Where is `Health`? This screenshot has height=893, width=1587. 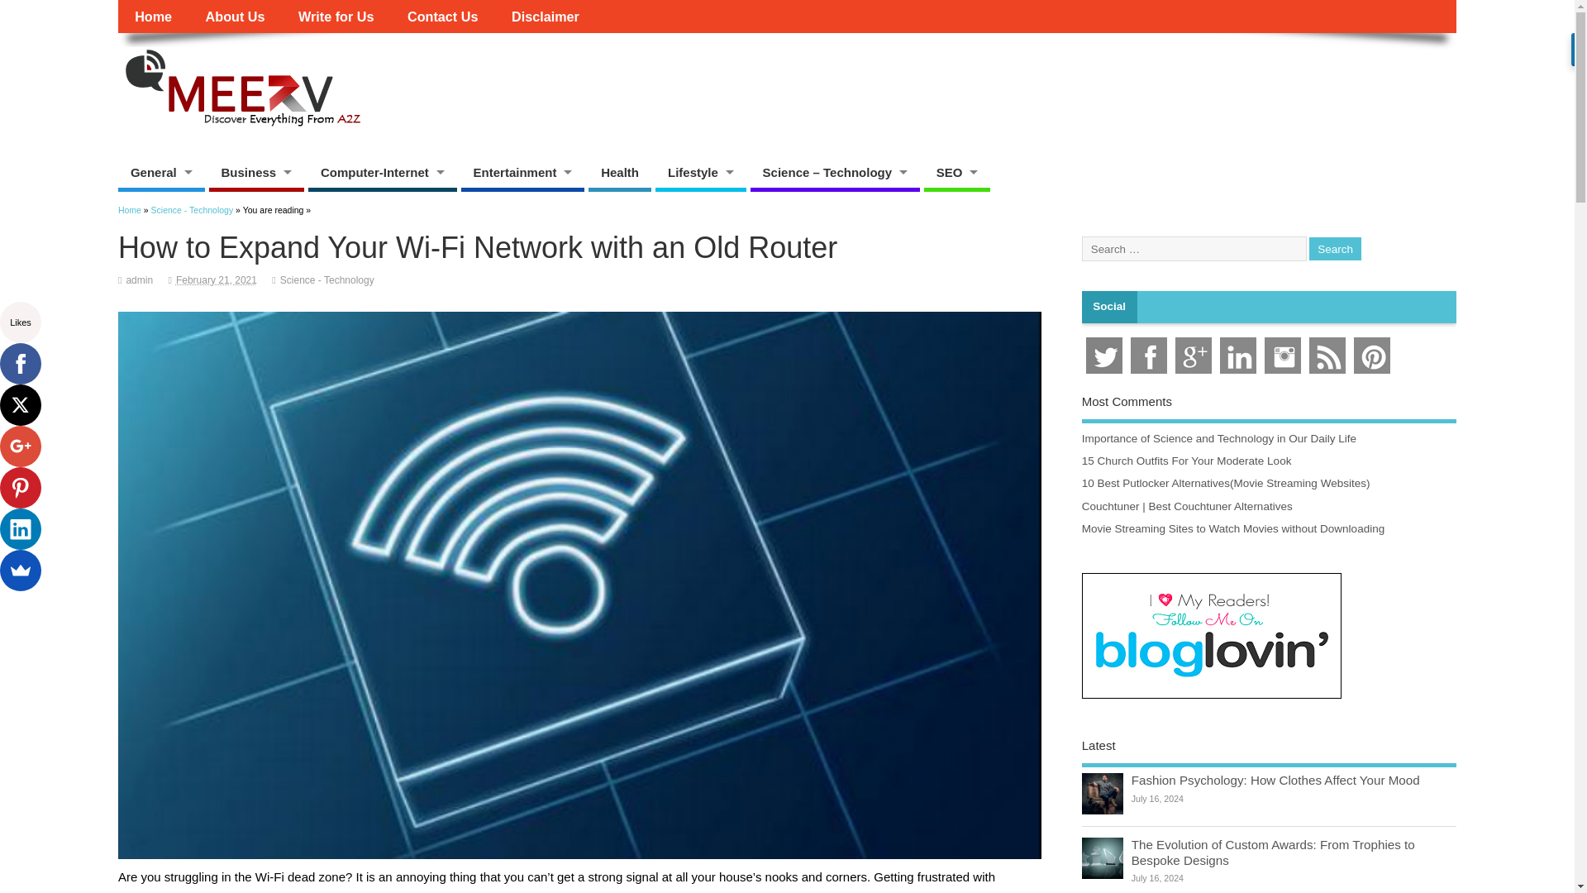 Health is located at coordinates (620, 172).